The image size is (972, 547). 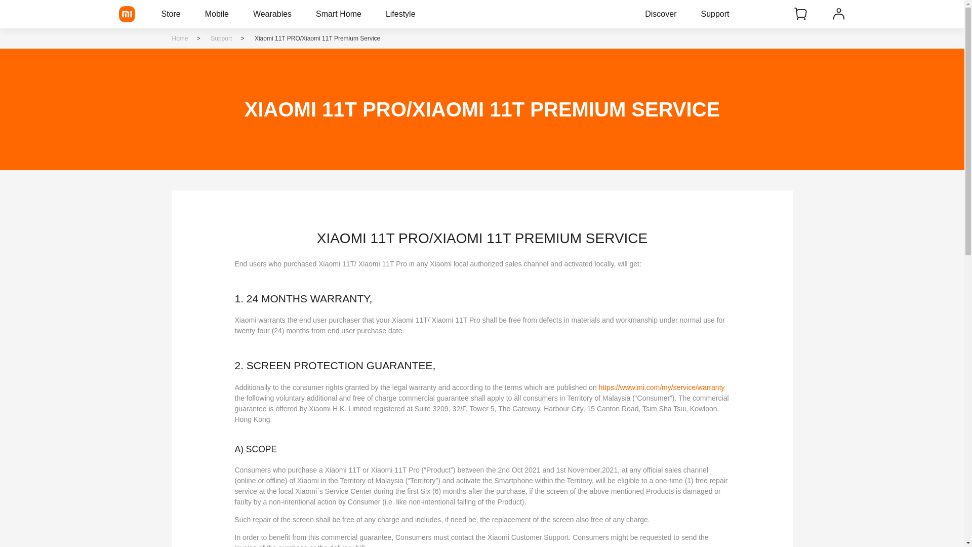 I want to click on Smart Home, so click(x=338, y=14).